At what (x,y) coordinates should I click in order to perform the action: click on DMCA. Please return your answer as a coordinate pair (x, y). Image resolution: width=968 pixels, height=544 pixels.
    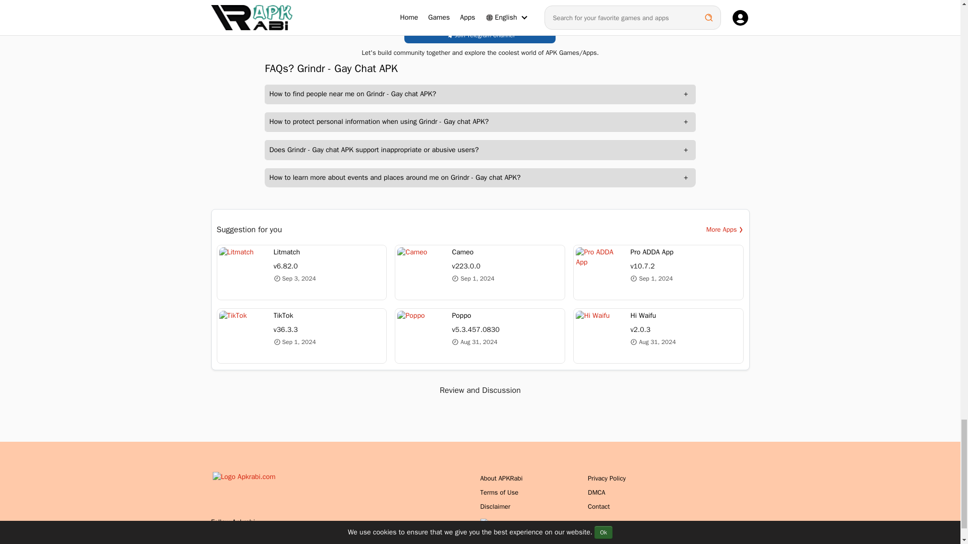
    Looking at the image, I should click on (596, 492).